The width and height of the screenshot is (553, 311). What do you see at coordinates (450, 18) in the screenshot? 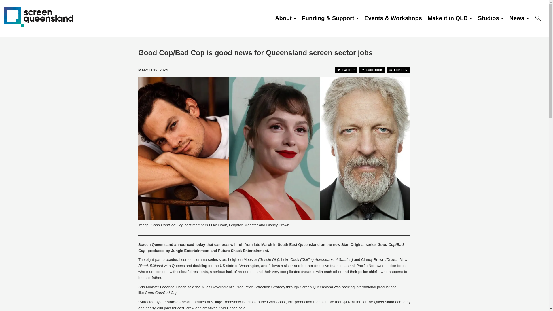
I see `Make it in QLD` at bounding box center [450, 18].